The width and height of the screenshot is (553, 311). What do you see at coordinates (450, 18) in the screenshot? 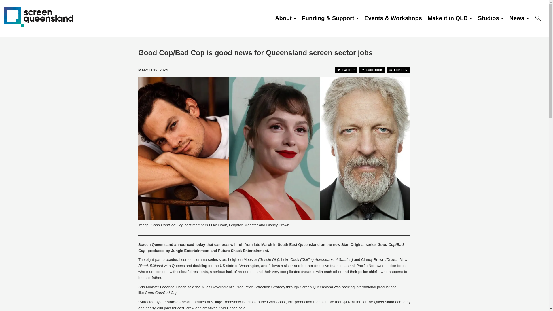
I see `Make it in QLD` at bounding box center [450, 18].